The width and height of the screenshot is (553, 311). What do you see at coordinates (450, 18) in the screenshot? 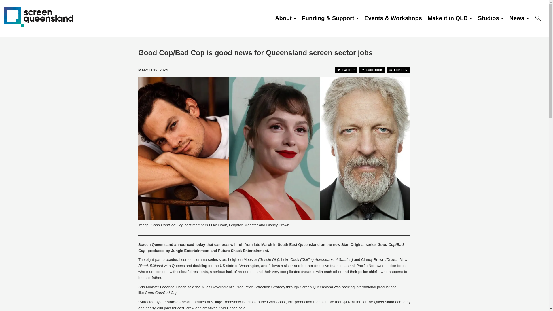
I see `Make it in QLD` at bounding box center [450, 18].